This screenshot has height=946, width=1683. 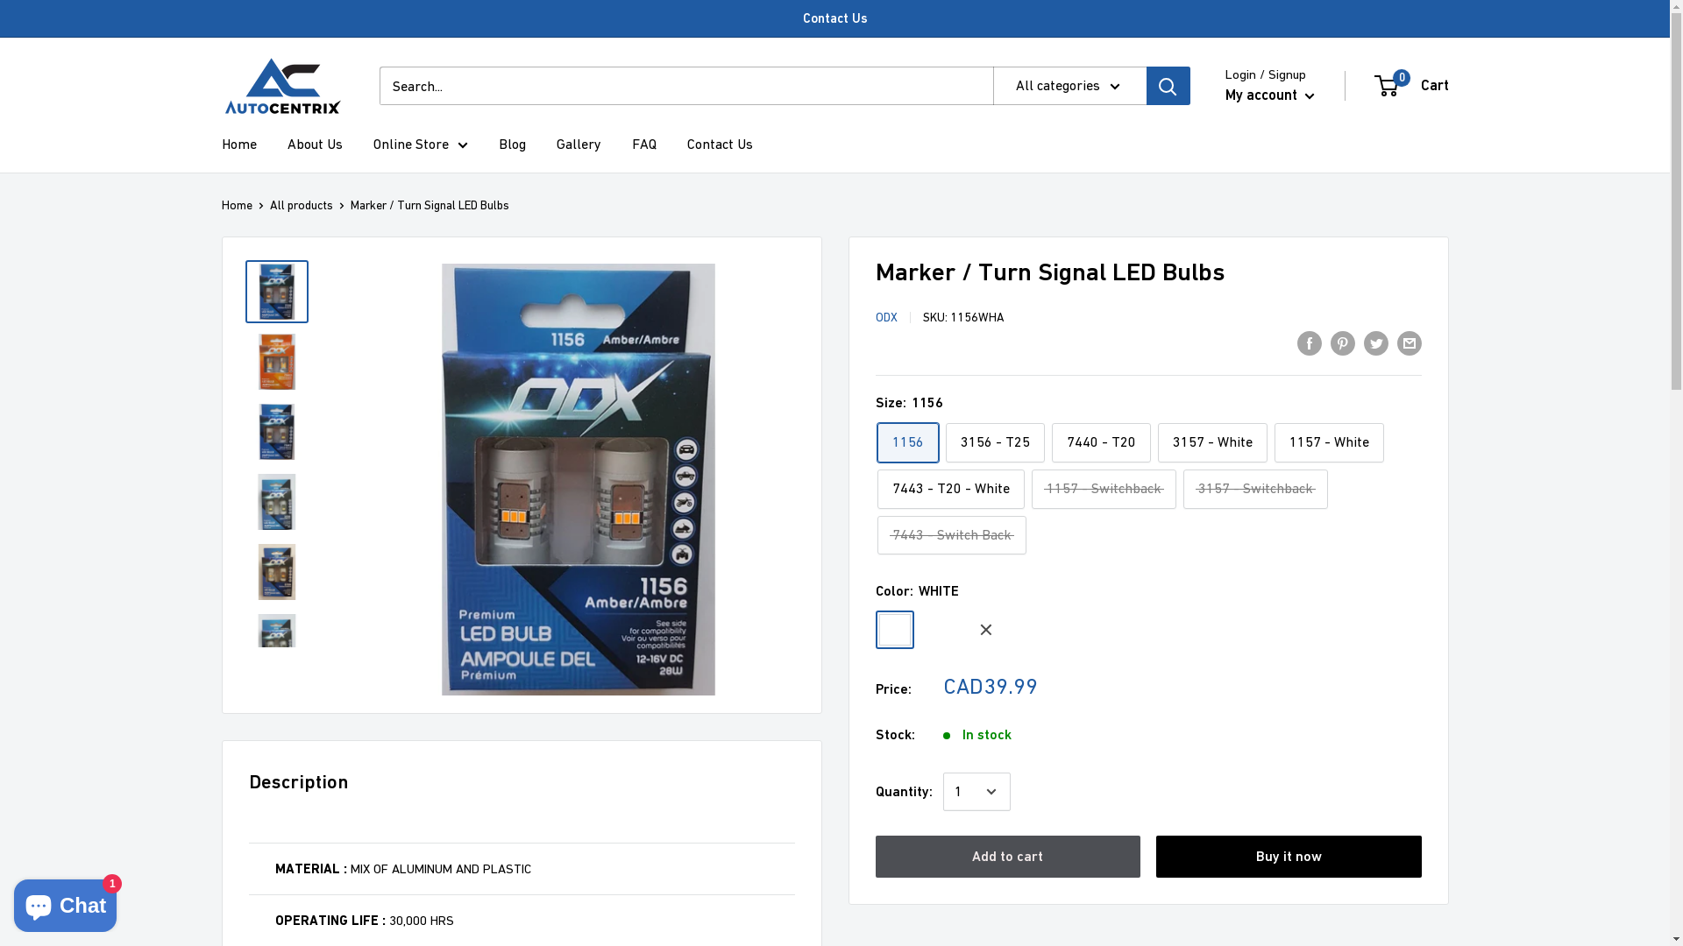 I want to click on Contact Us, so click(x=835, y=18).